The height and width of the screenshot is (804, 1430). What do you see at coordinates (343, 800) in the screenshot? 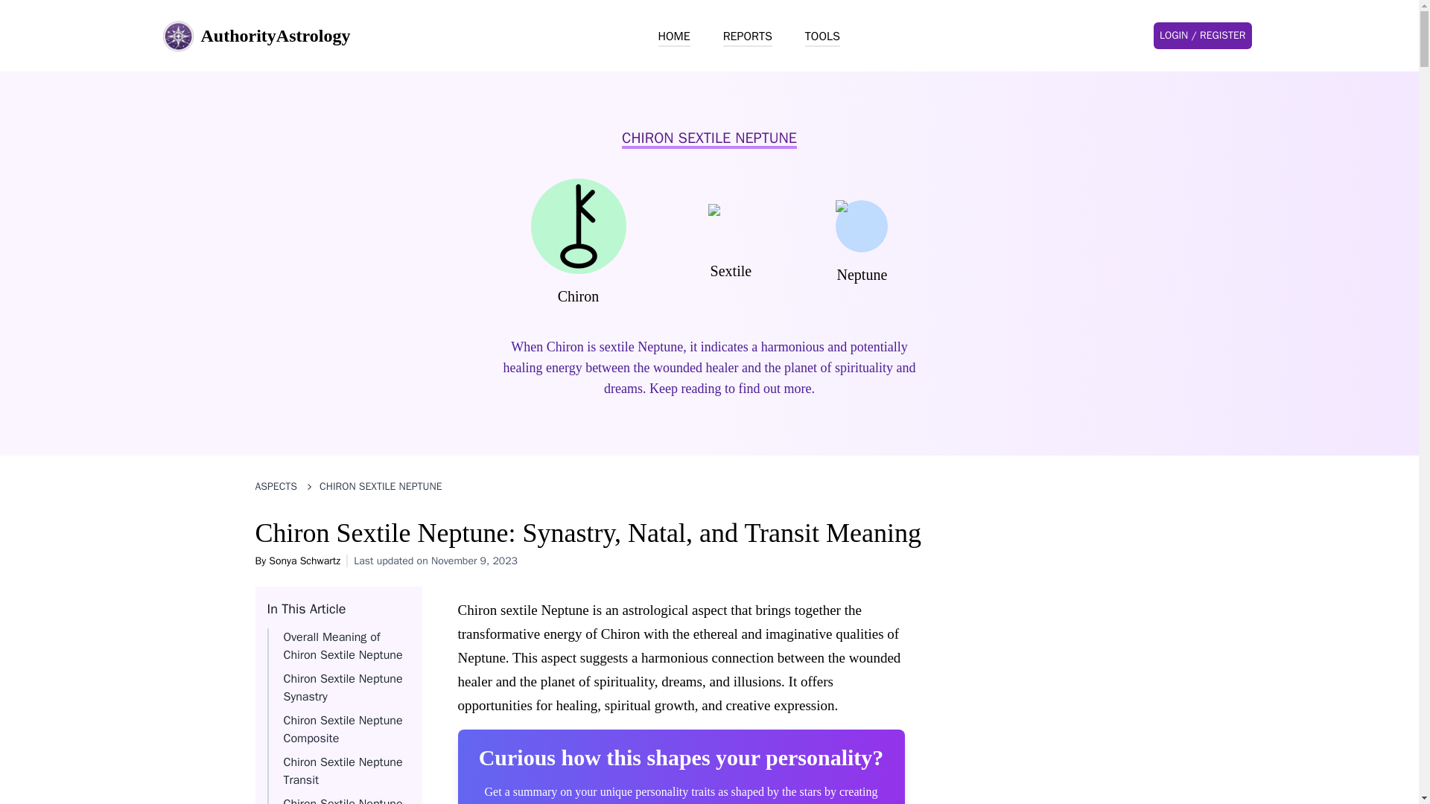
I see `Chiron Sextile Neptune Natal` at bounding box center [343, 800].